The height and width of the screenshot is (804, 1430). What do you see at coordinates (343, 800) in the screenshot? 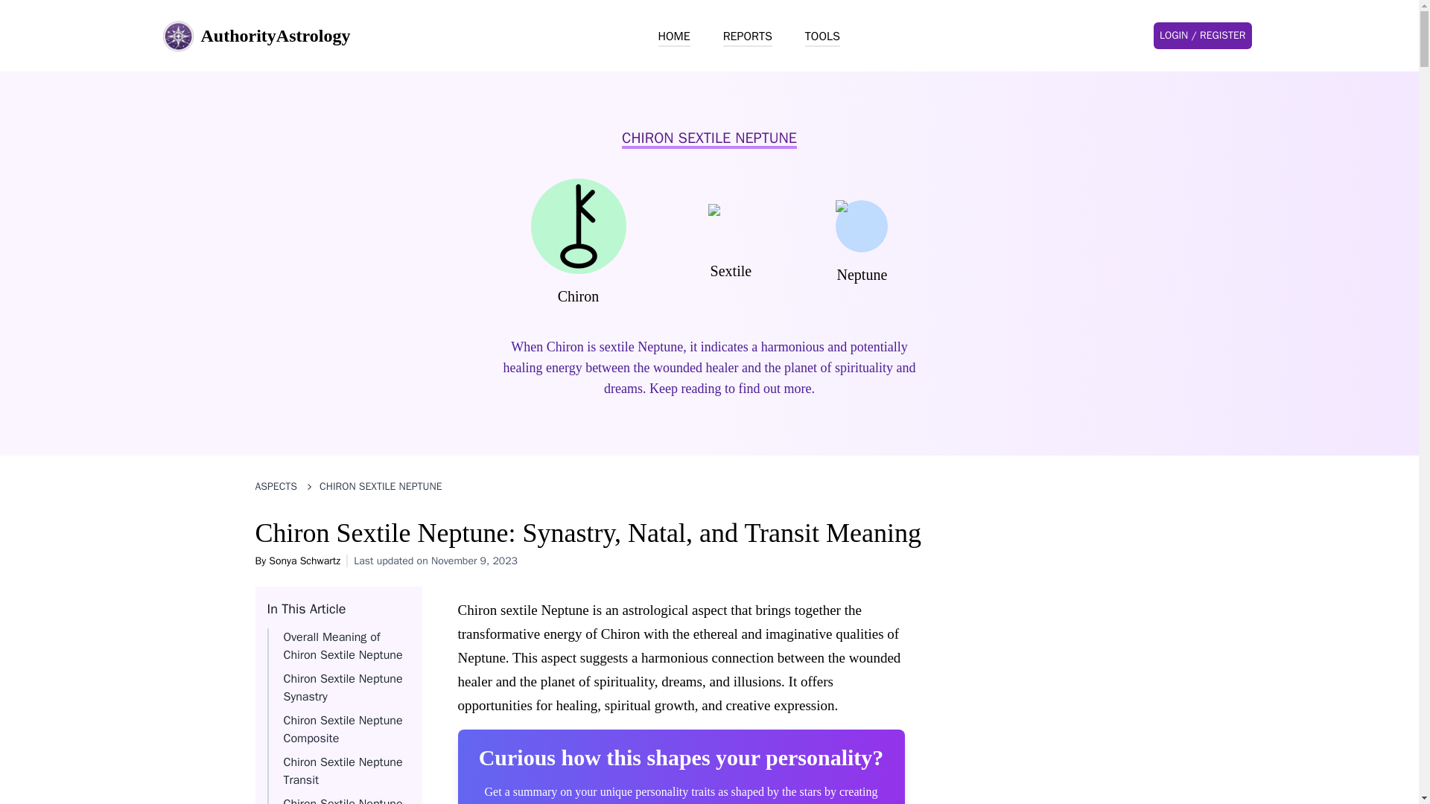
I see `Chiron Sextile Neptune Natal` at bounding box center [343, 800].